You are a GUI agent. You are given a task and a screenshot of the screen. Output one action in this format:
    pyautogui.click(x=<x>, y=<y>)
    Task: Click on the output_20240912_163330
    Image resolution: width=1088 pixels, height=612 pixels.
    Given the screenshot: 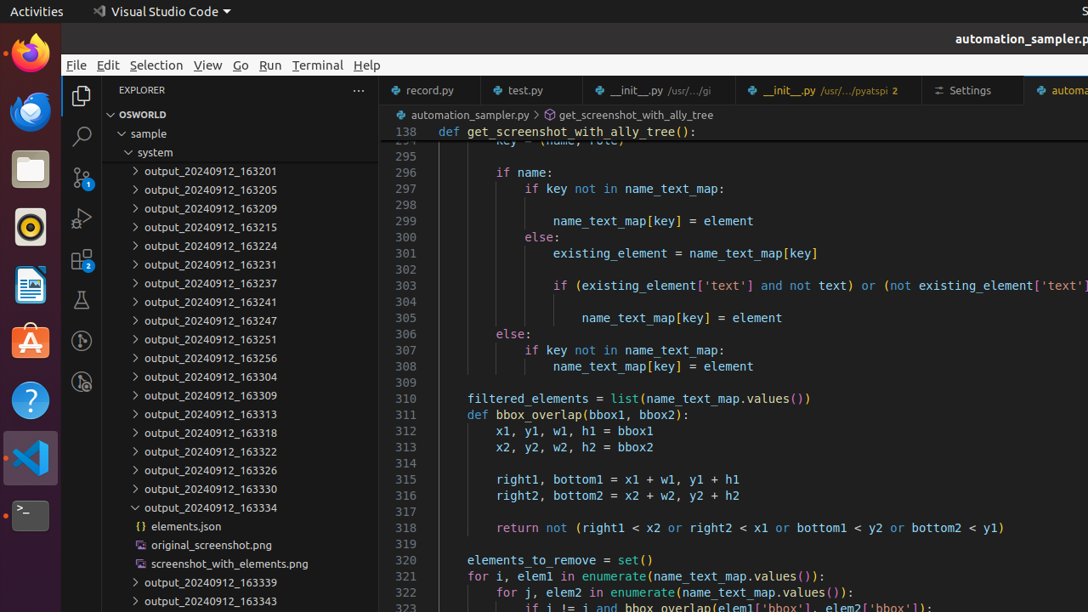 What is the action you would take?
    pyautogui.click(x=240, y=489)
    